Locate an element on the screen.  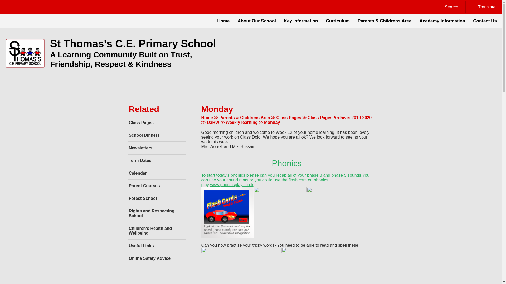
About Our School is located at coordinates (257, 21).